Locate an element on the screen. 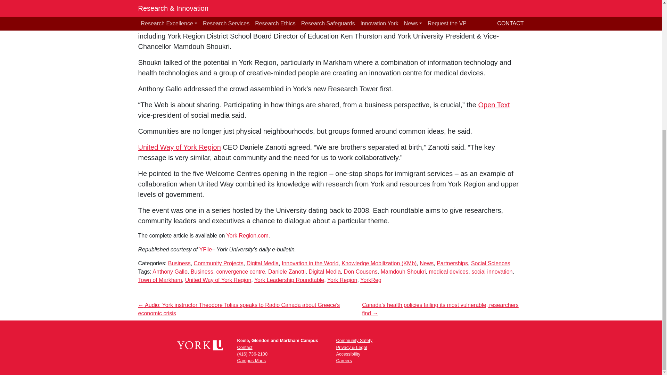  Partnerships is located at coordinates (452, 263).